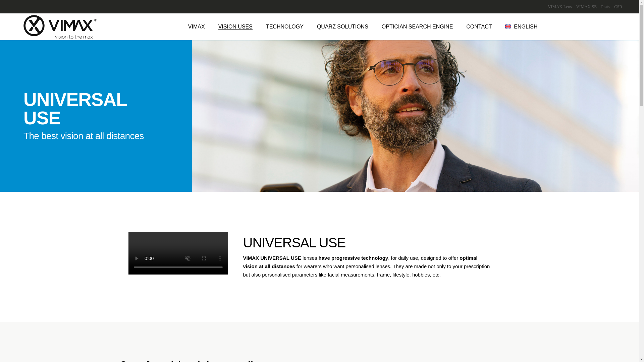  What do you see at coordinates (284, 26) in the screenshot?
I see `TECHNOLOGY` at bounding box center [284, 26].